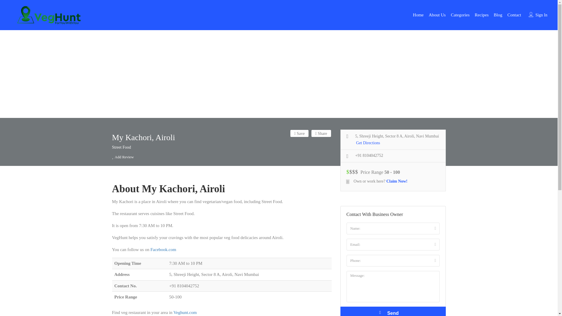 This screenshot has height=316, width=562. What do you see at coordinates (418, 15) in the screenshot?
I see `Home` at bounding box center [418, 15].